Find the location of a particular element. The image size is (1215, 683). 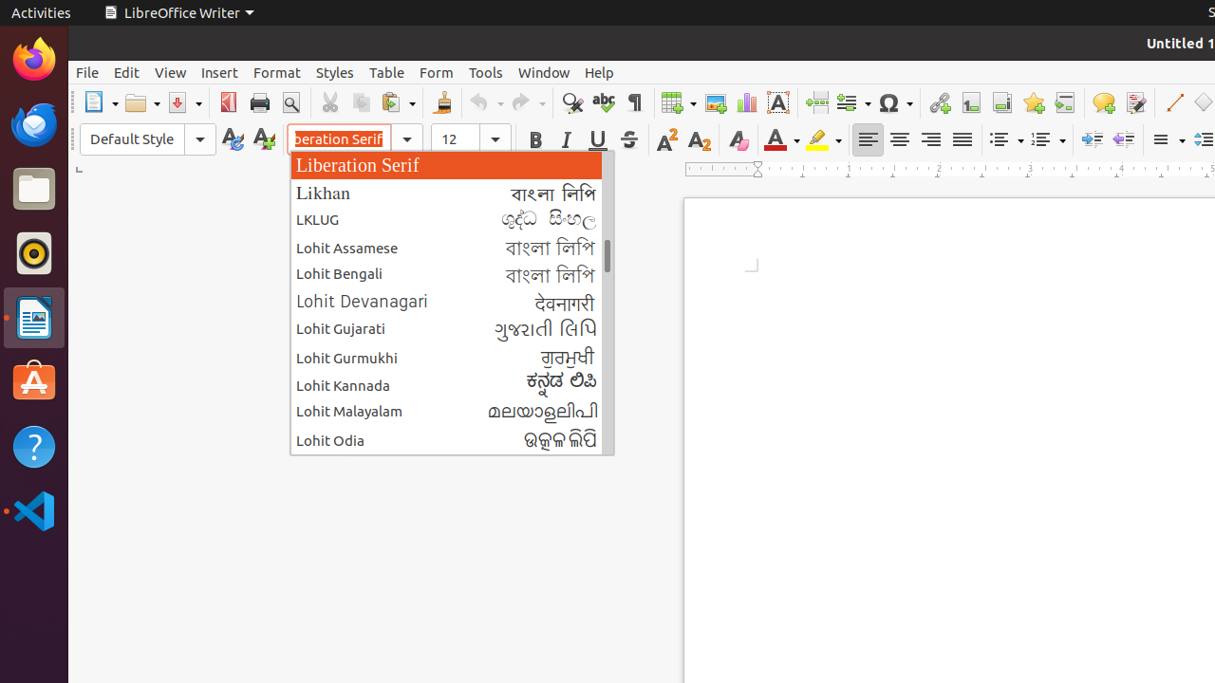

Right is located at coordinates (930, 140).